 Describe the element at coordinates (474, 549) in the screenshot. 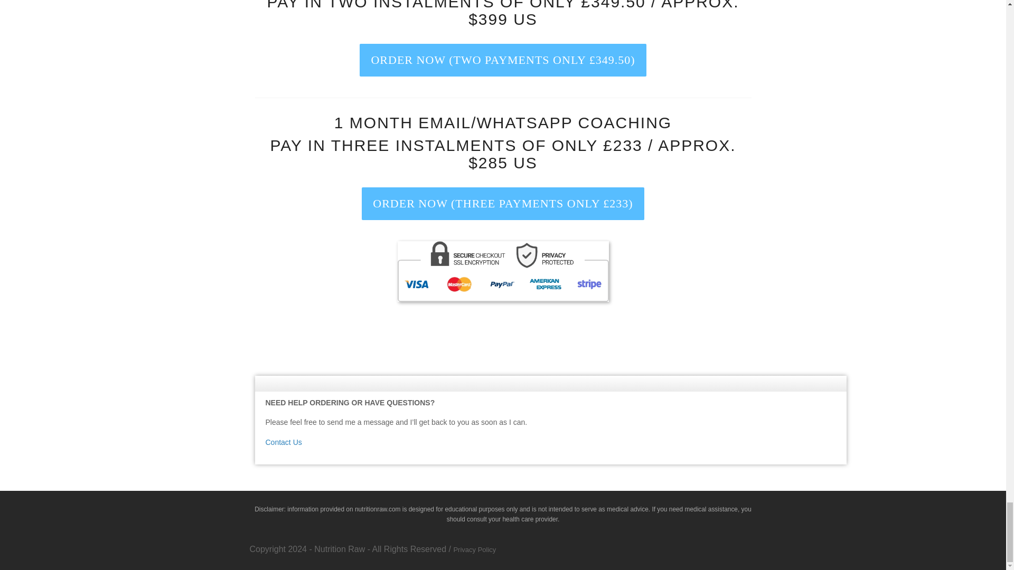

I see `Privacy Policy` at that location.